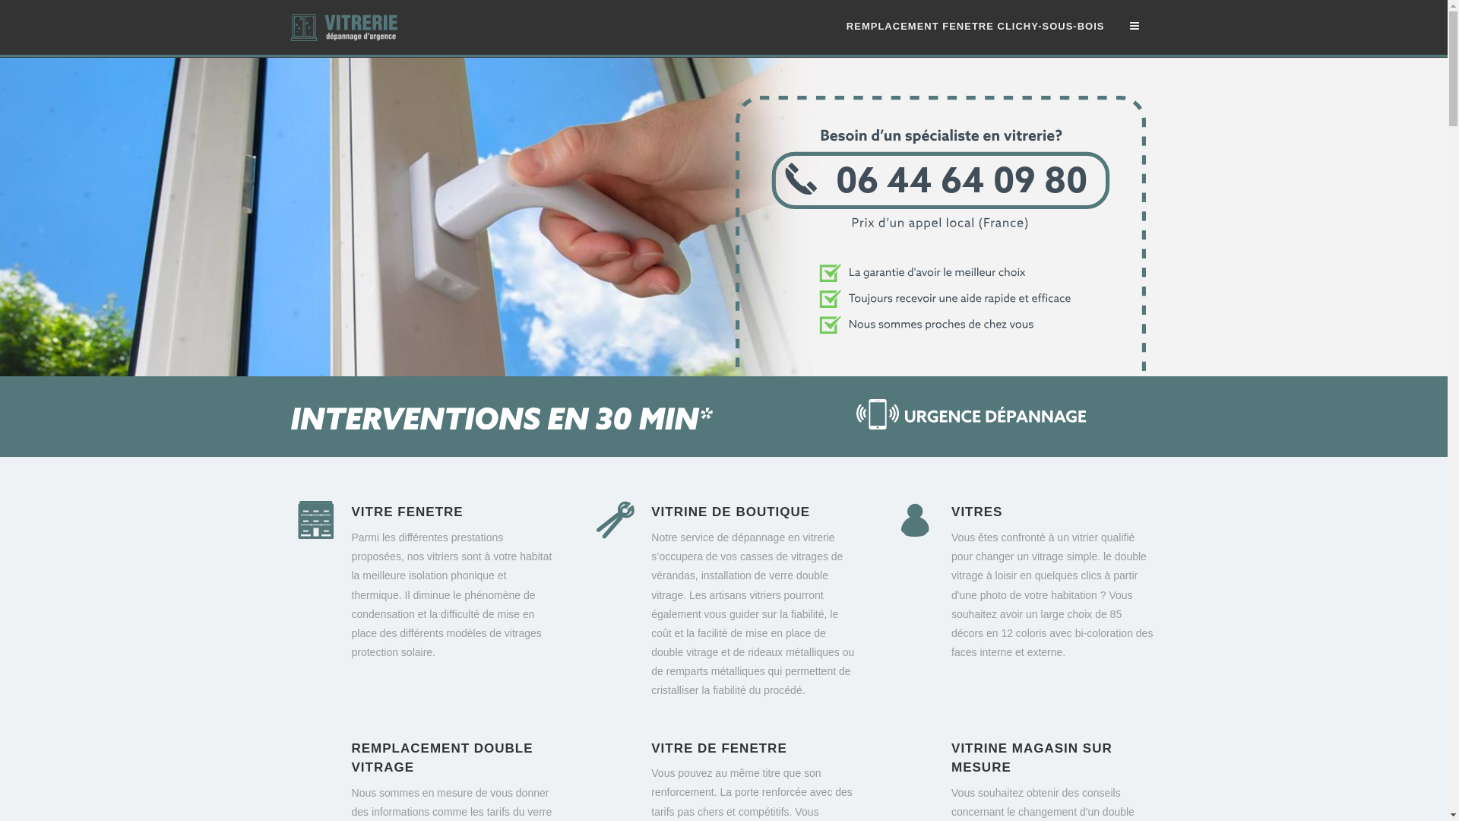  What do you see at coordinates (976, 27) in the screenshot?
I see `REMPLACEMENT FENETRE CLICHY-SOUS-BOIS` at bounding box center [976, 27].